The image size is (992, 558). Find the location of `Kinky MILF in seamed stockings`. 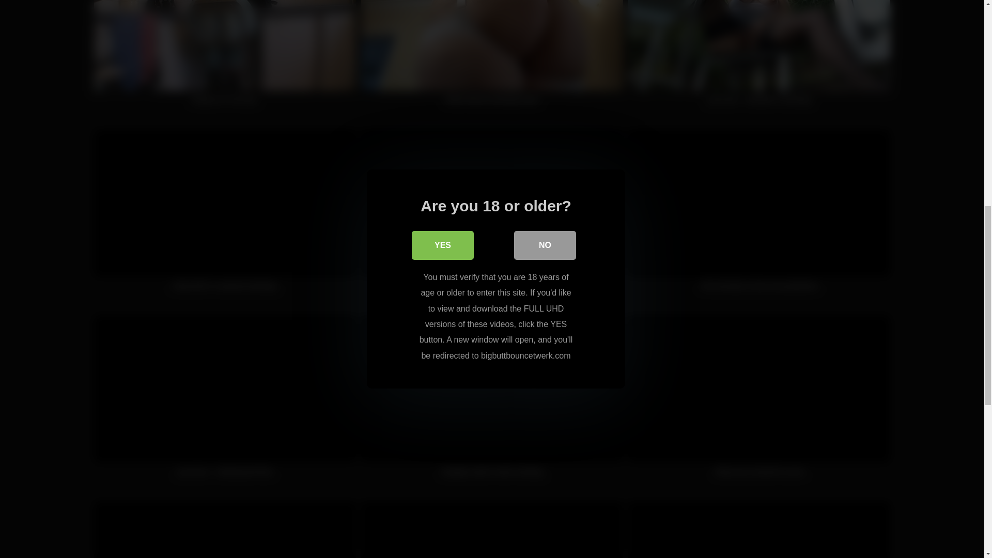

Kinky MILF in seamed stockings is located at coordinates (225, 216).